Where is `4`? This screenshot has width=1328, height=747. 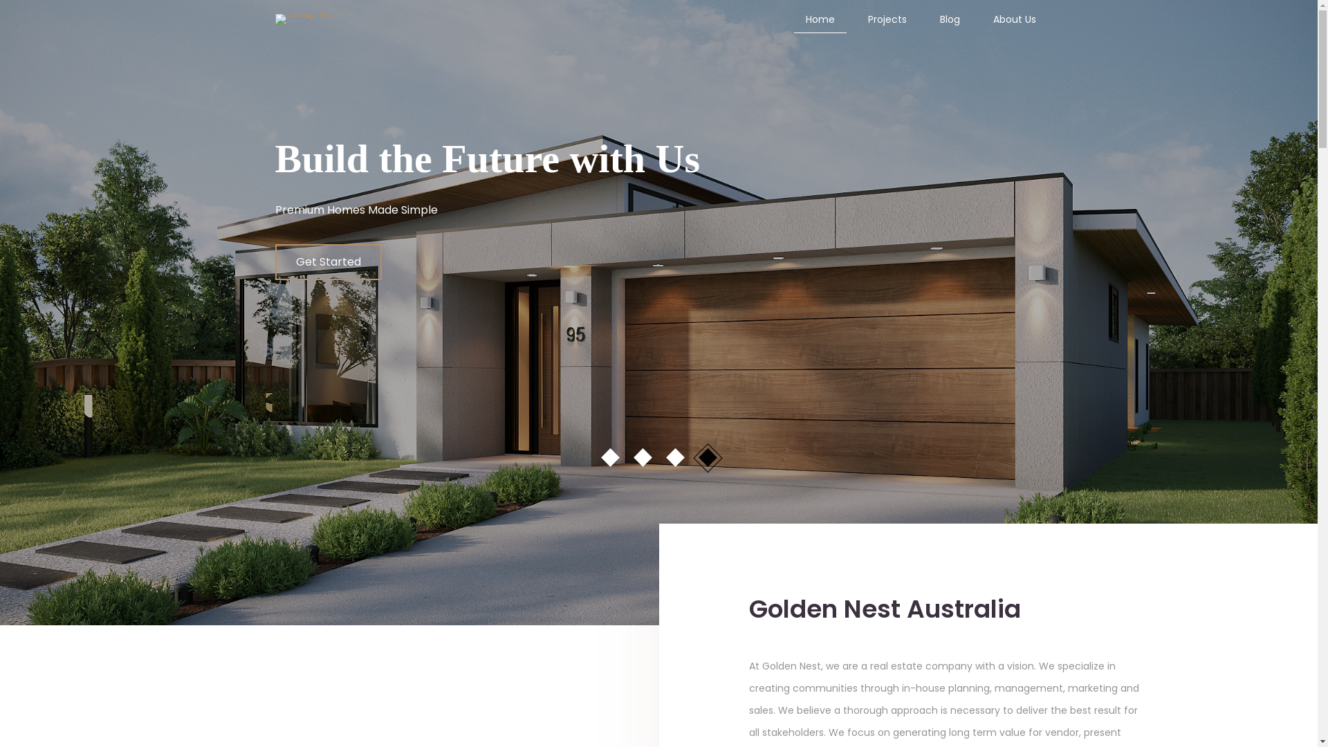
4 is located at coordinates (705, 455).